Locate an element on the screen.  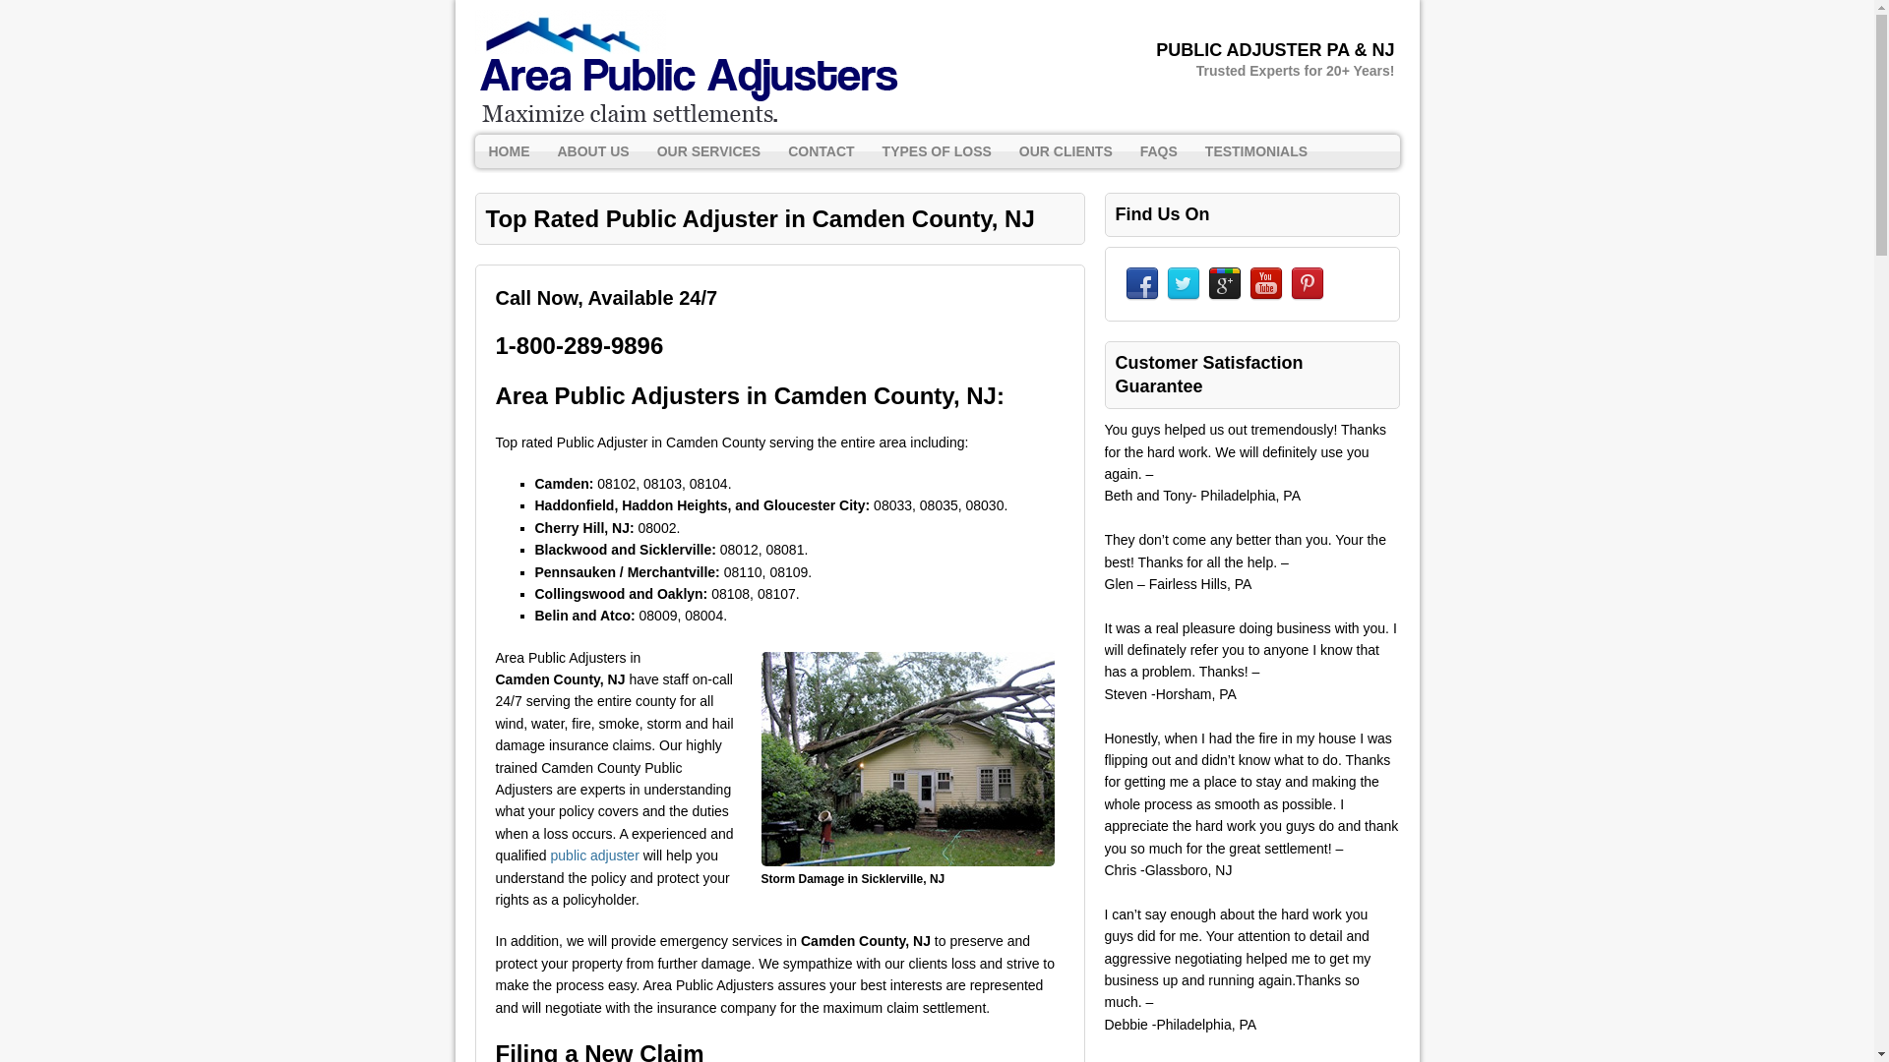
TYPES OF LOSS is located at coordinates (937, 151).